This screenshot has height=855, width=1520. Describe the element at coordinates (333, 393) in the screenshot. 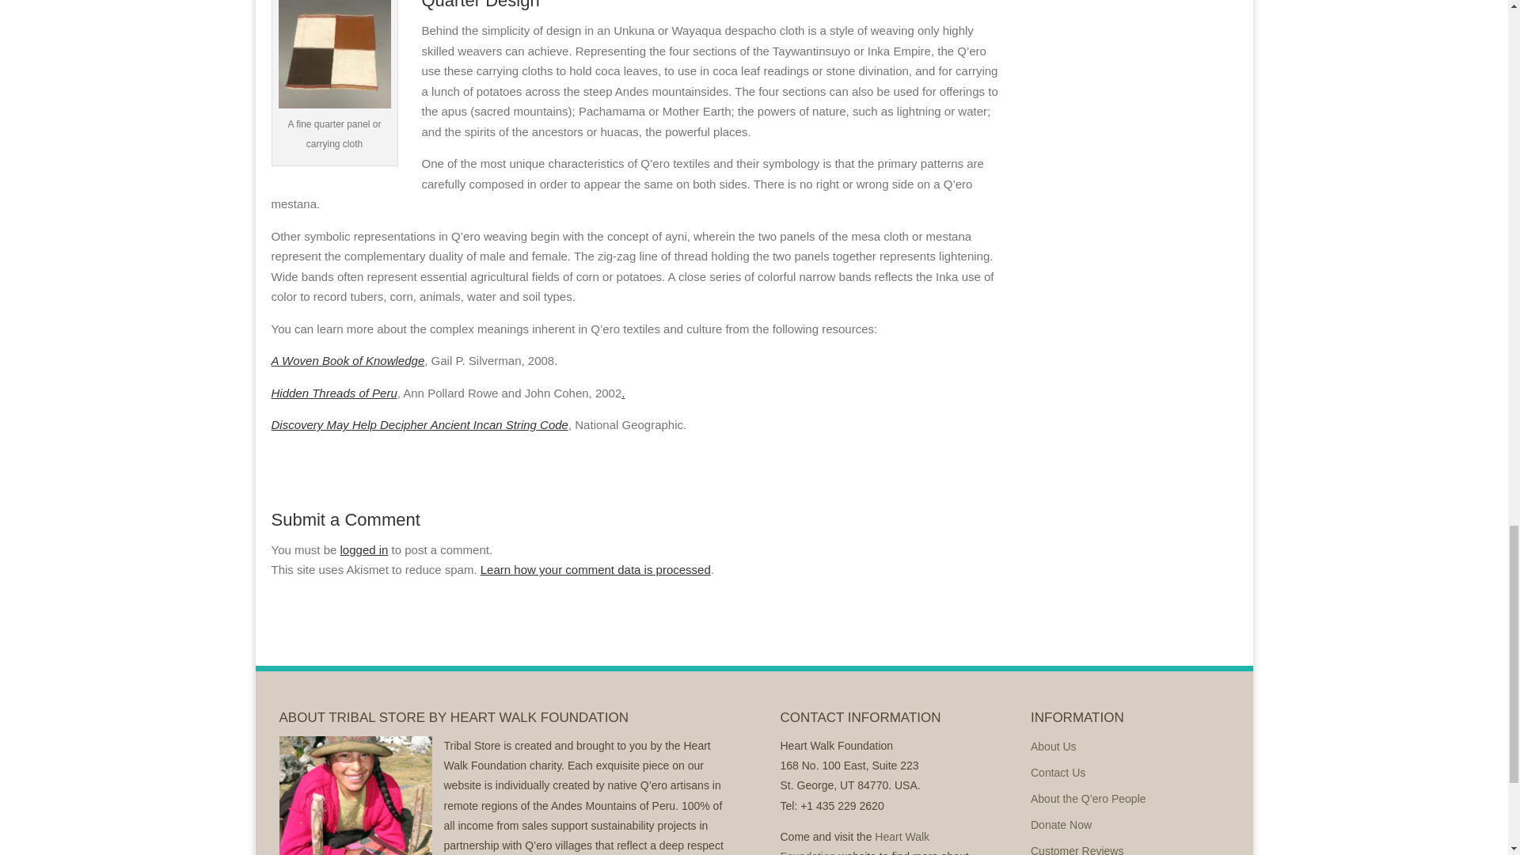

I see `Hidden Threads of Peru` at that location.